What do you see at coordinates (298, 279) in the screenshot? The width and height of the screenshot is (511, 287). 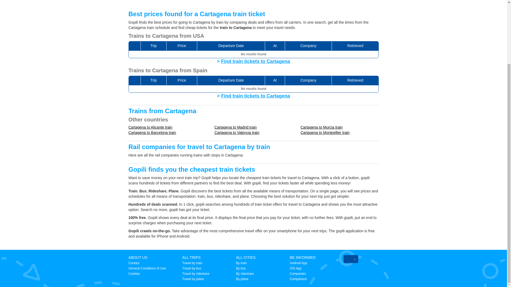 I see `Comparison` at bounding box center [298, 279].